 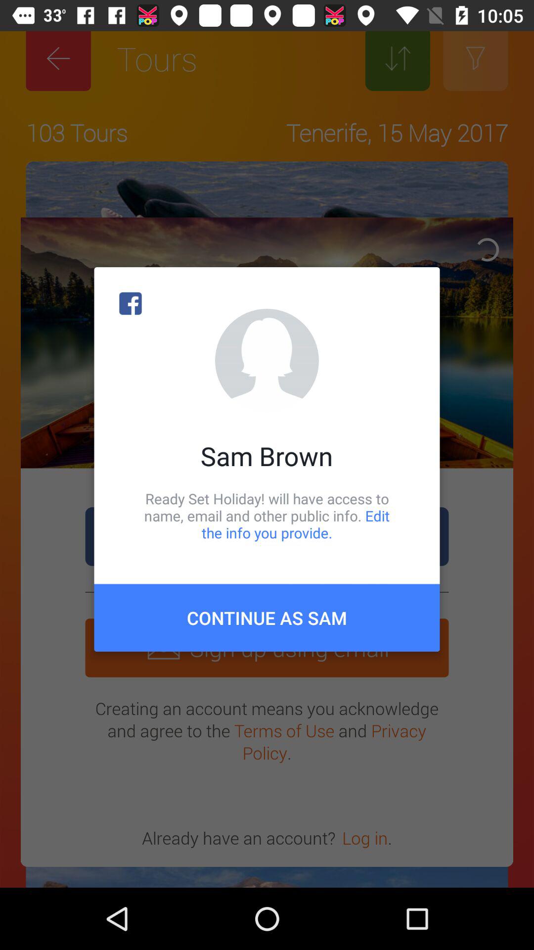 I want to click on launch item above the continue as sam icon, so click(x=267, y=516).